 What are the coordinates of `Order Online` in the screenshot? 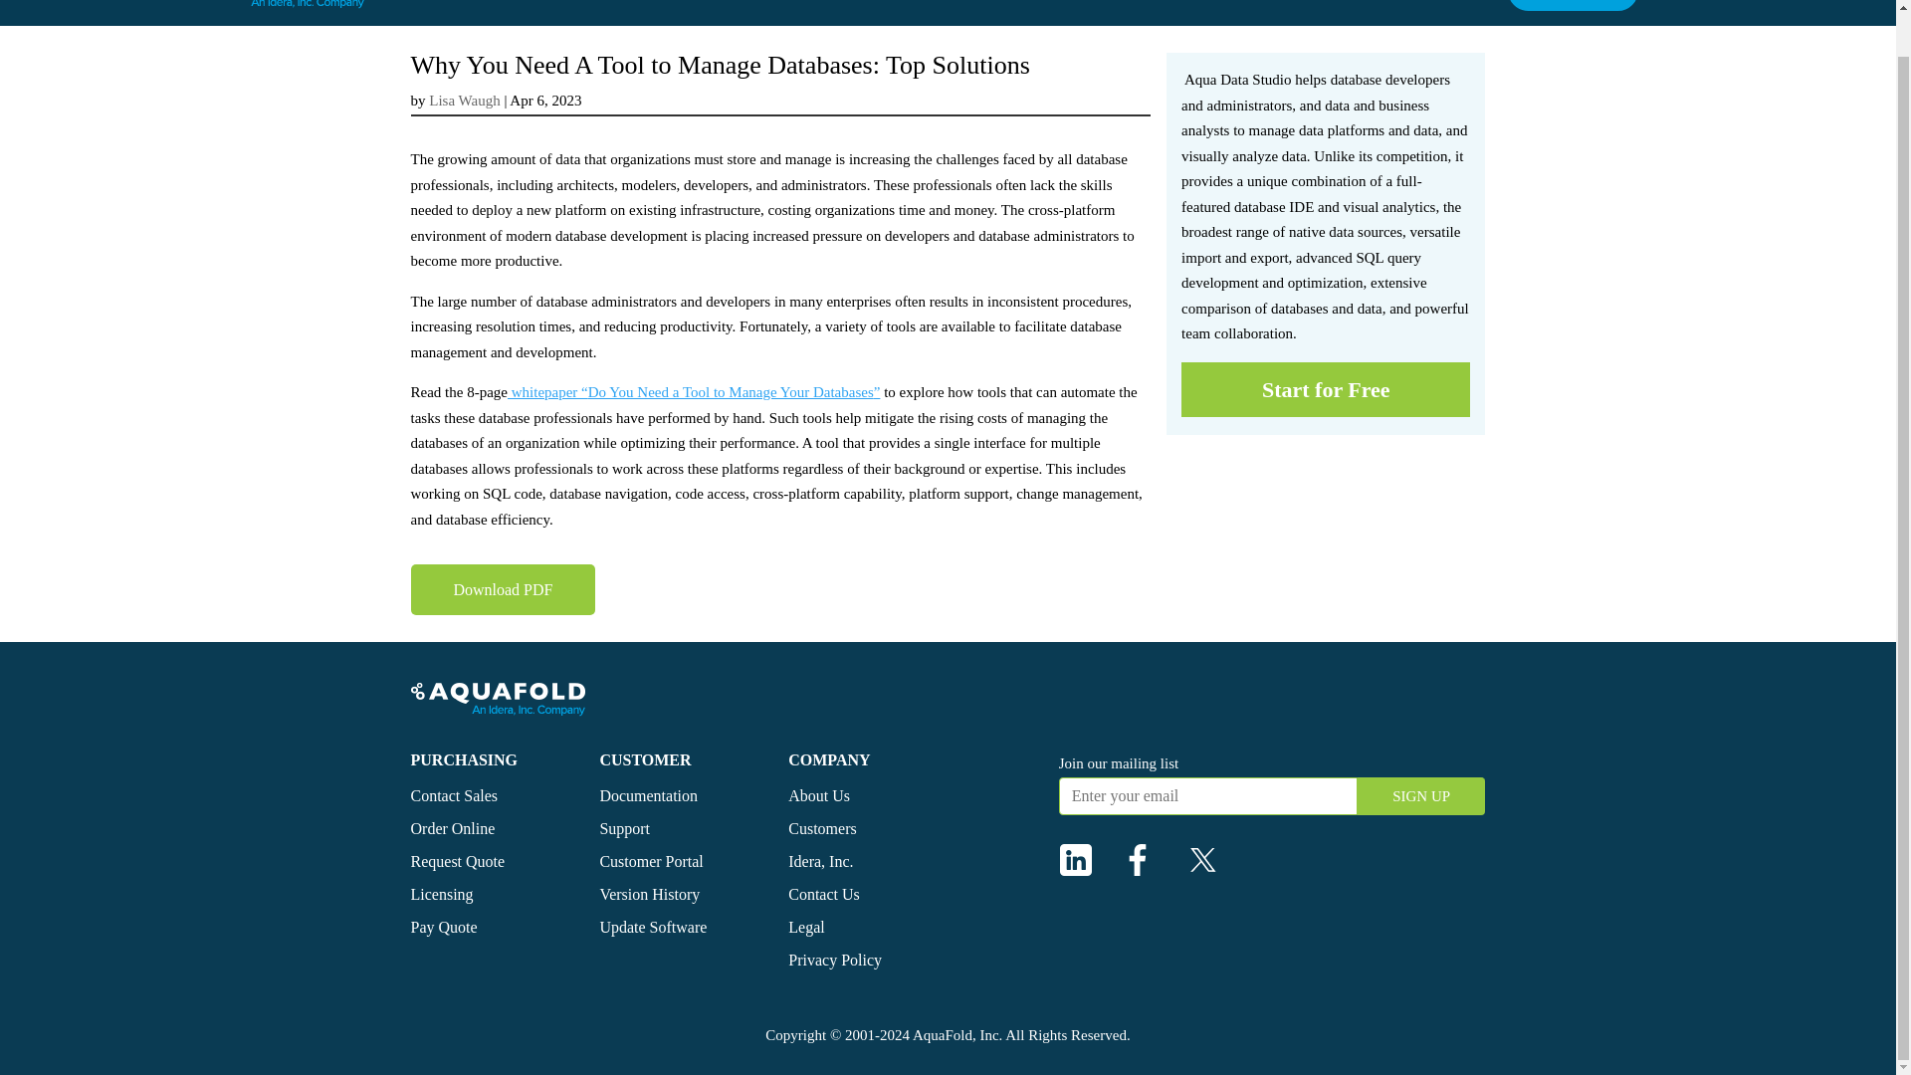 It's located at (452, 828).